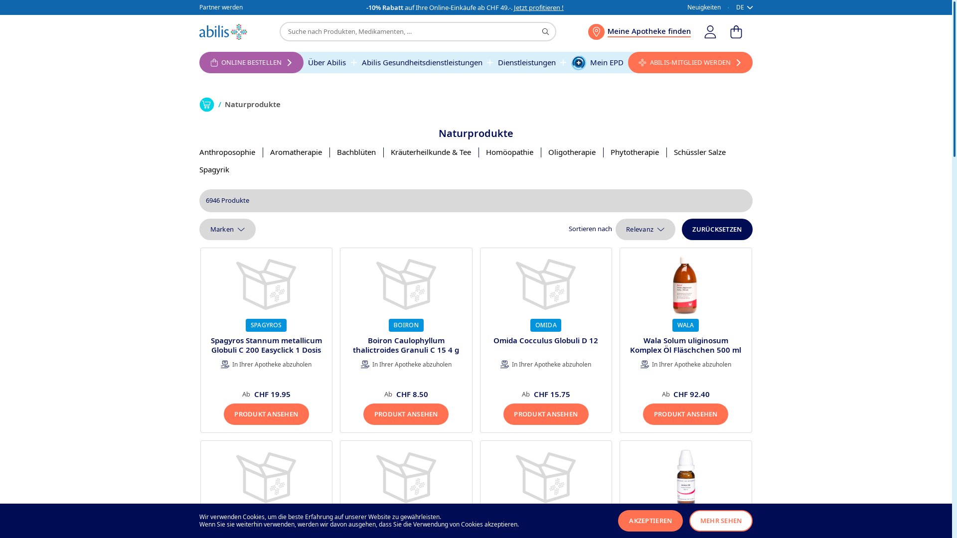 The image size is (957, 538). Describe the element at coordinates (704, 8) in the screenshot. I see `Neuigkeiten` at that location.